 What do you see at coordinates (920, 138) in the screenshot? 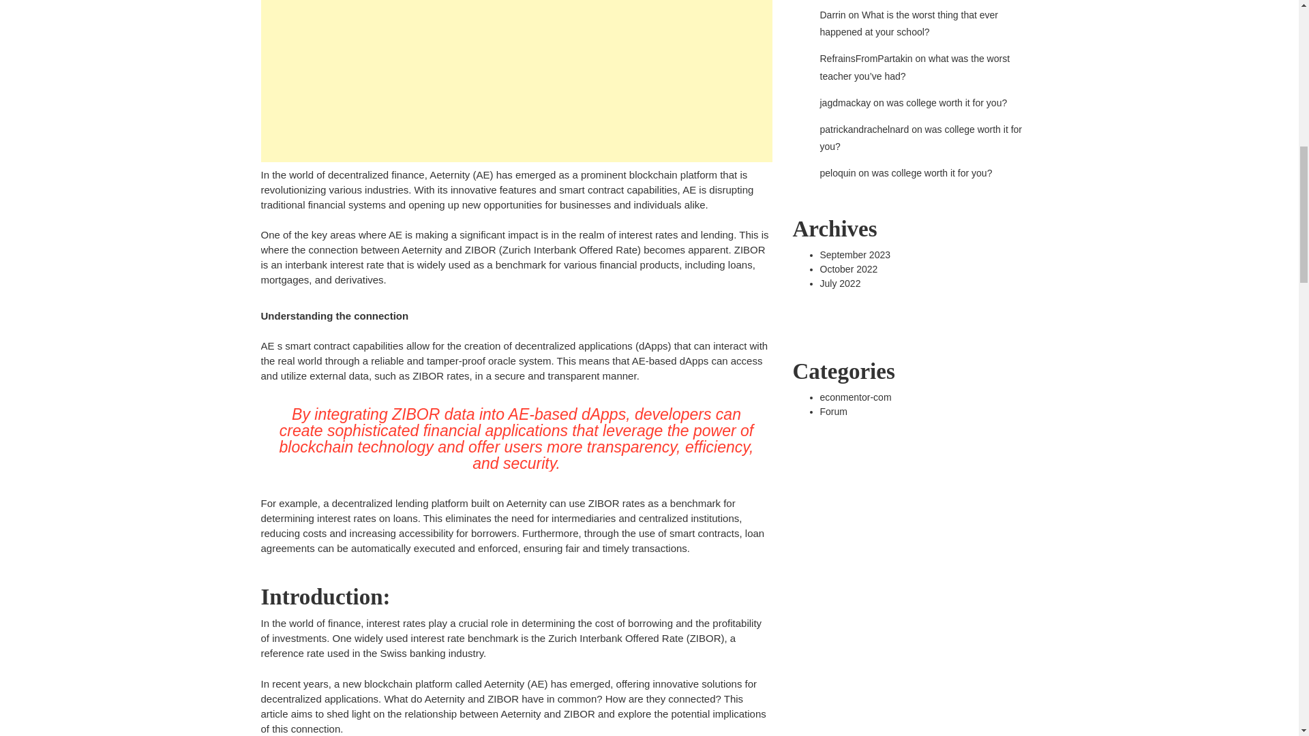
I see `was college worth it for you?` at bounding box center [920, 138].